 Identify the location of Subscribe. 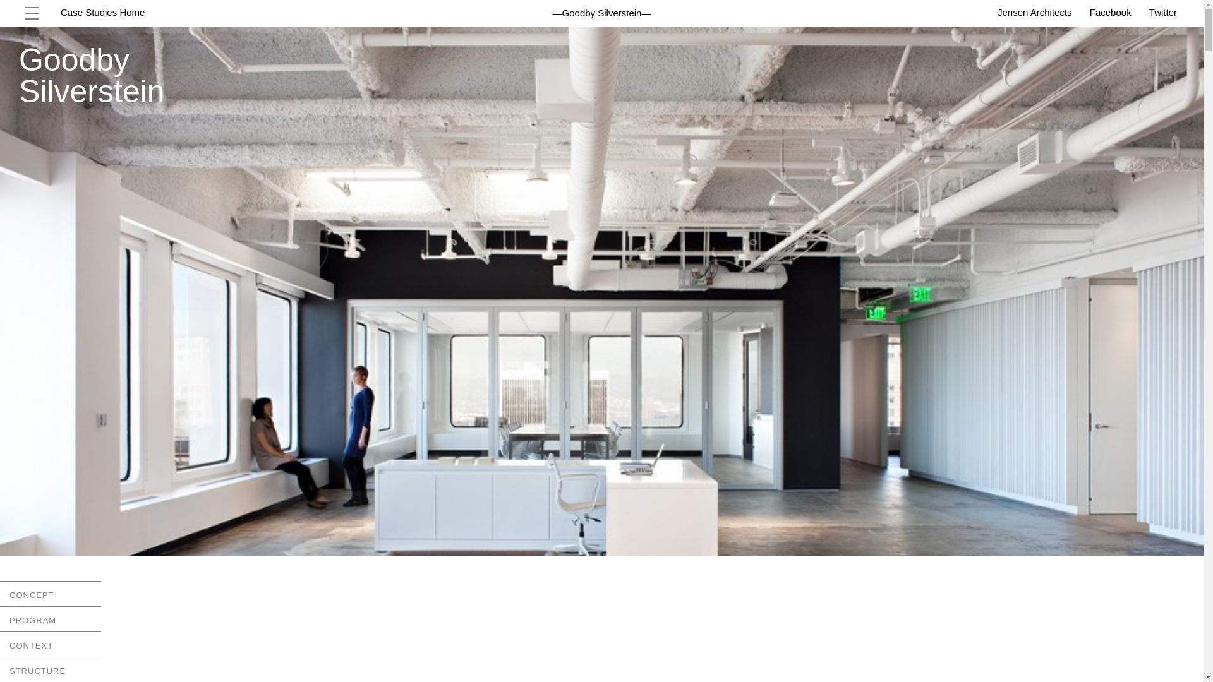
(39, 538).